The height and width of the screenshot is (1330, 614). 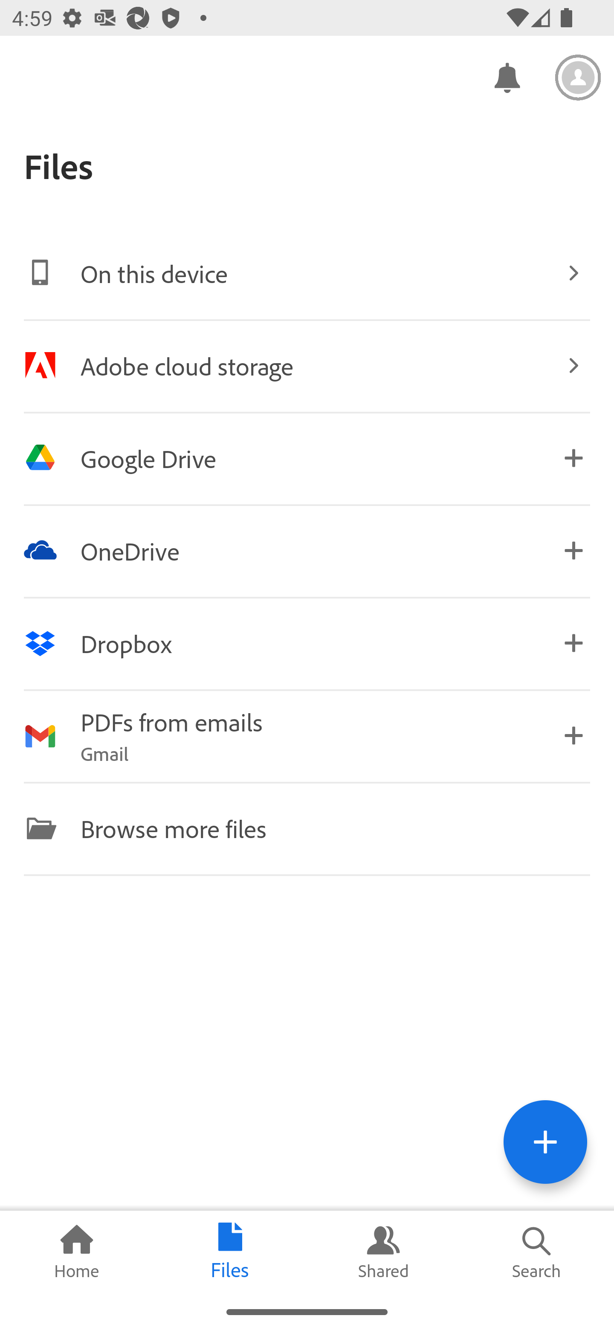 What do you see at coordinates (507, 77) in the screenshot?
I see `Notifications` at bounding box center [507, 77].